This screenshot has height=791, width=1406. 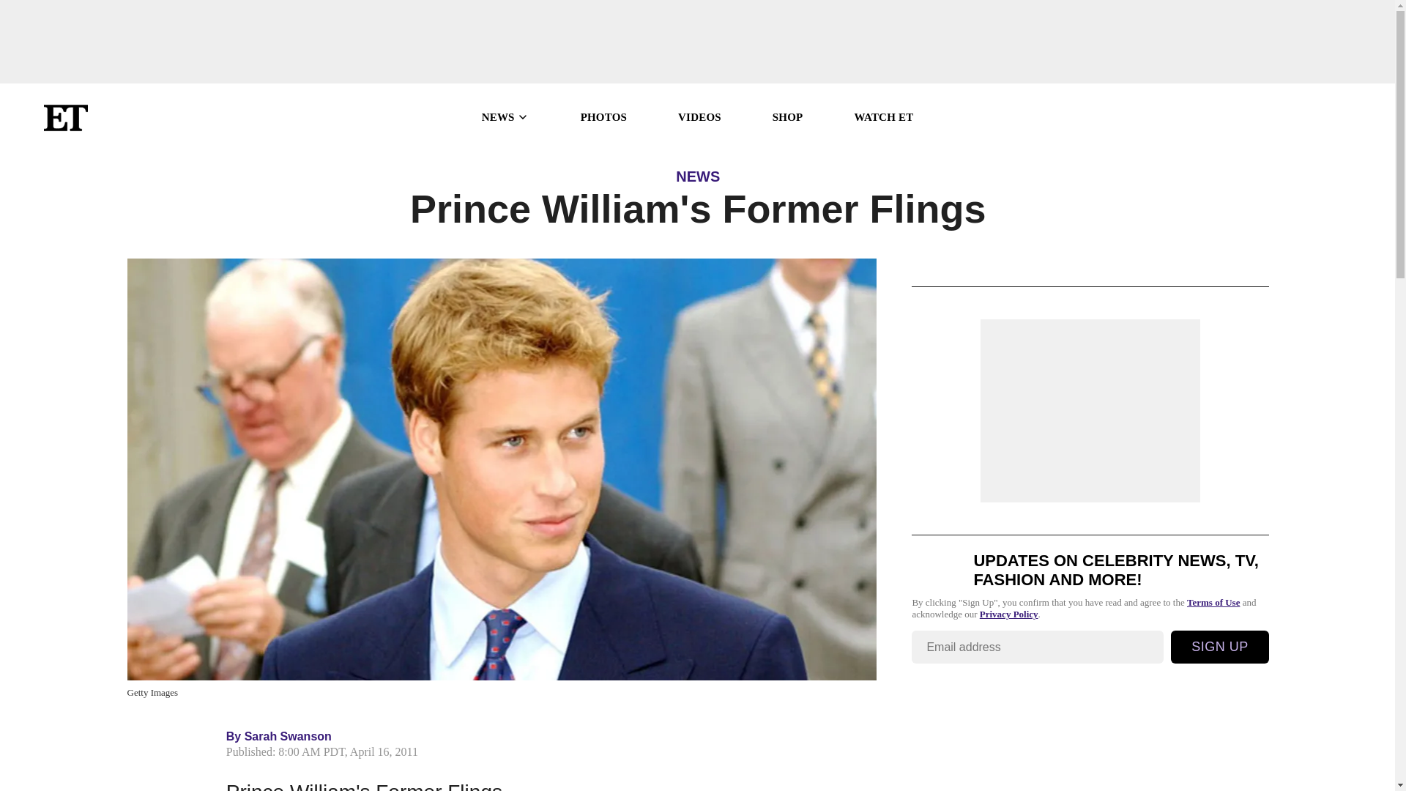 What do you see at coordinates (883, 116) in the screenshot?
I see `WATCH ET` at bounding box center [883, 116].